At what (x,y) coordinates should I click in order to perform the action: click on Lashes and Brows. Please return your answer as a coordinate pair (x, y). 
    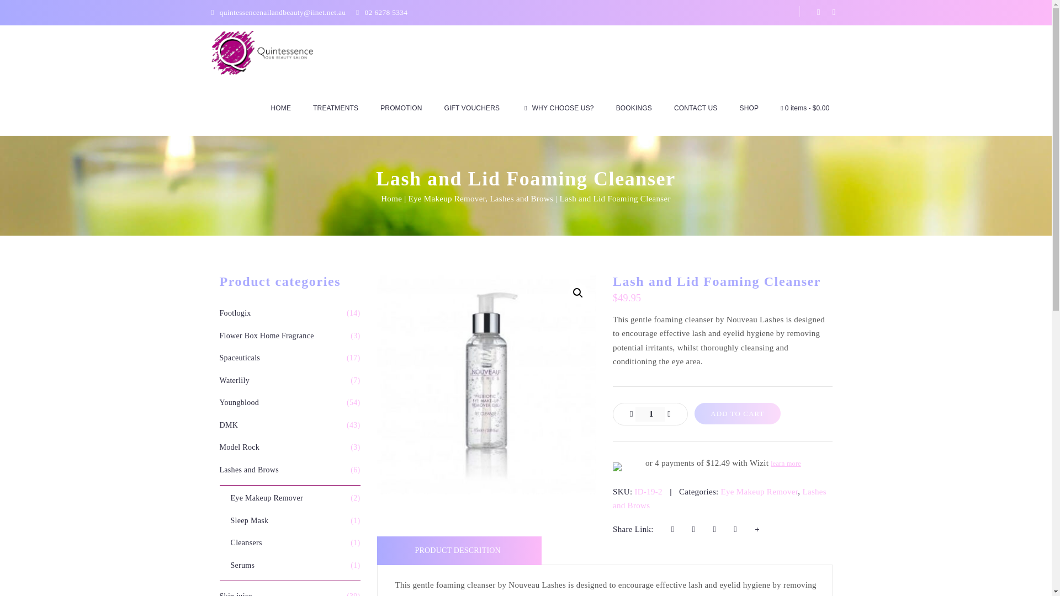
    Looking at the image, I should click on (521, 199).